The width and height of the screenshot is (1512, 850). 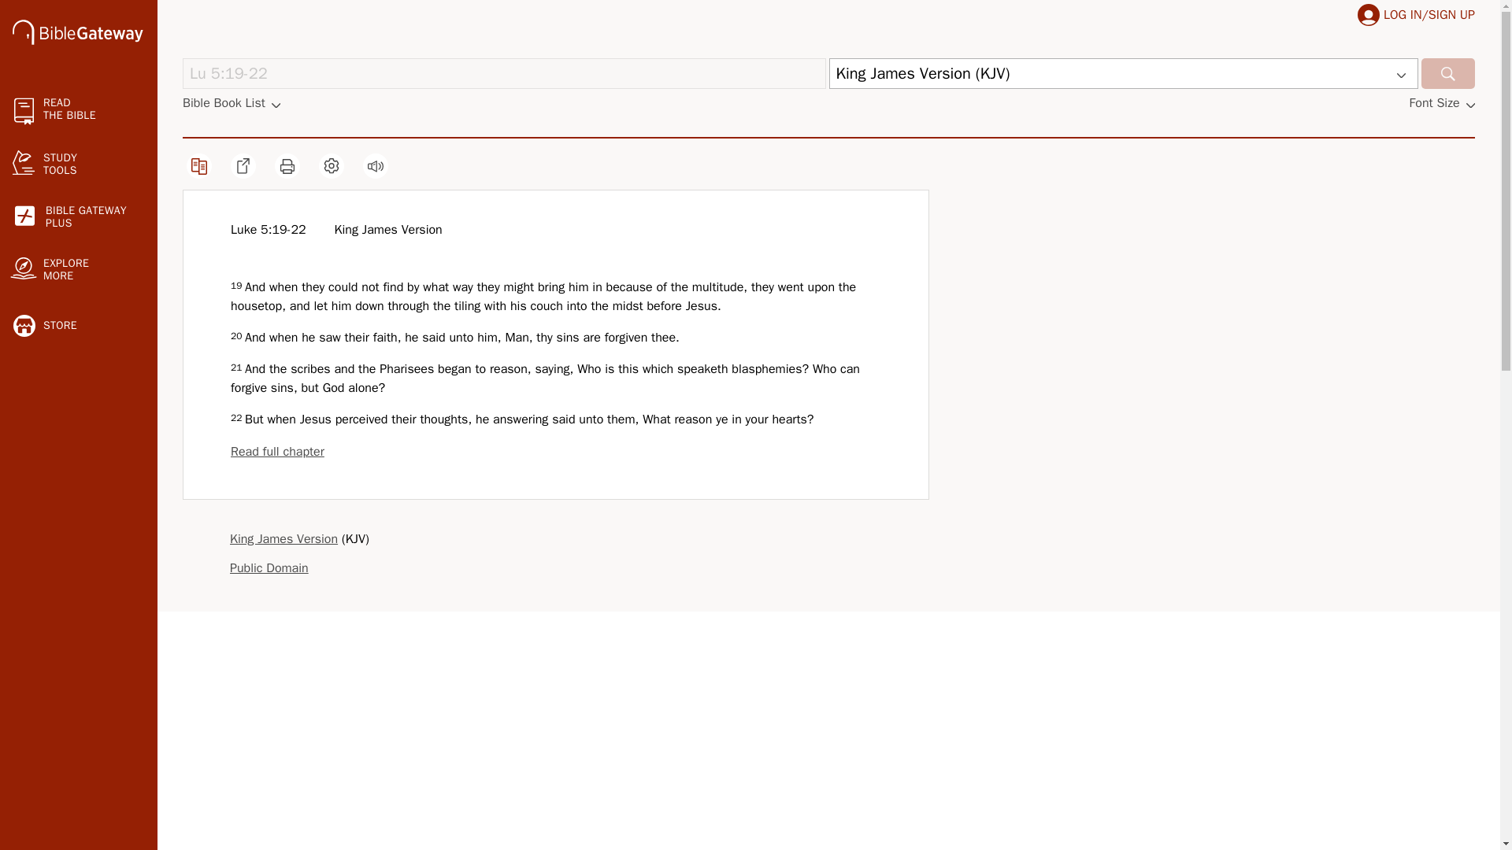 What do you see at coordinates (504, 74) in the screenshot?
I see `View Full Chapter` at bounding box center [504, 74].